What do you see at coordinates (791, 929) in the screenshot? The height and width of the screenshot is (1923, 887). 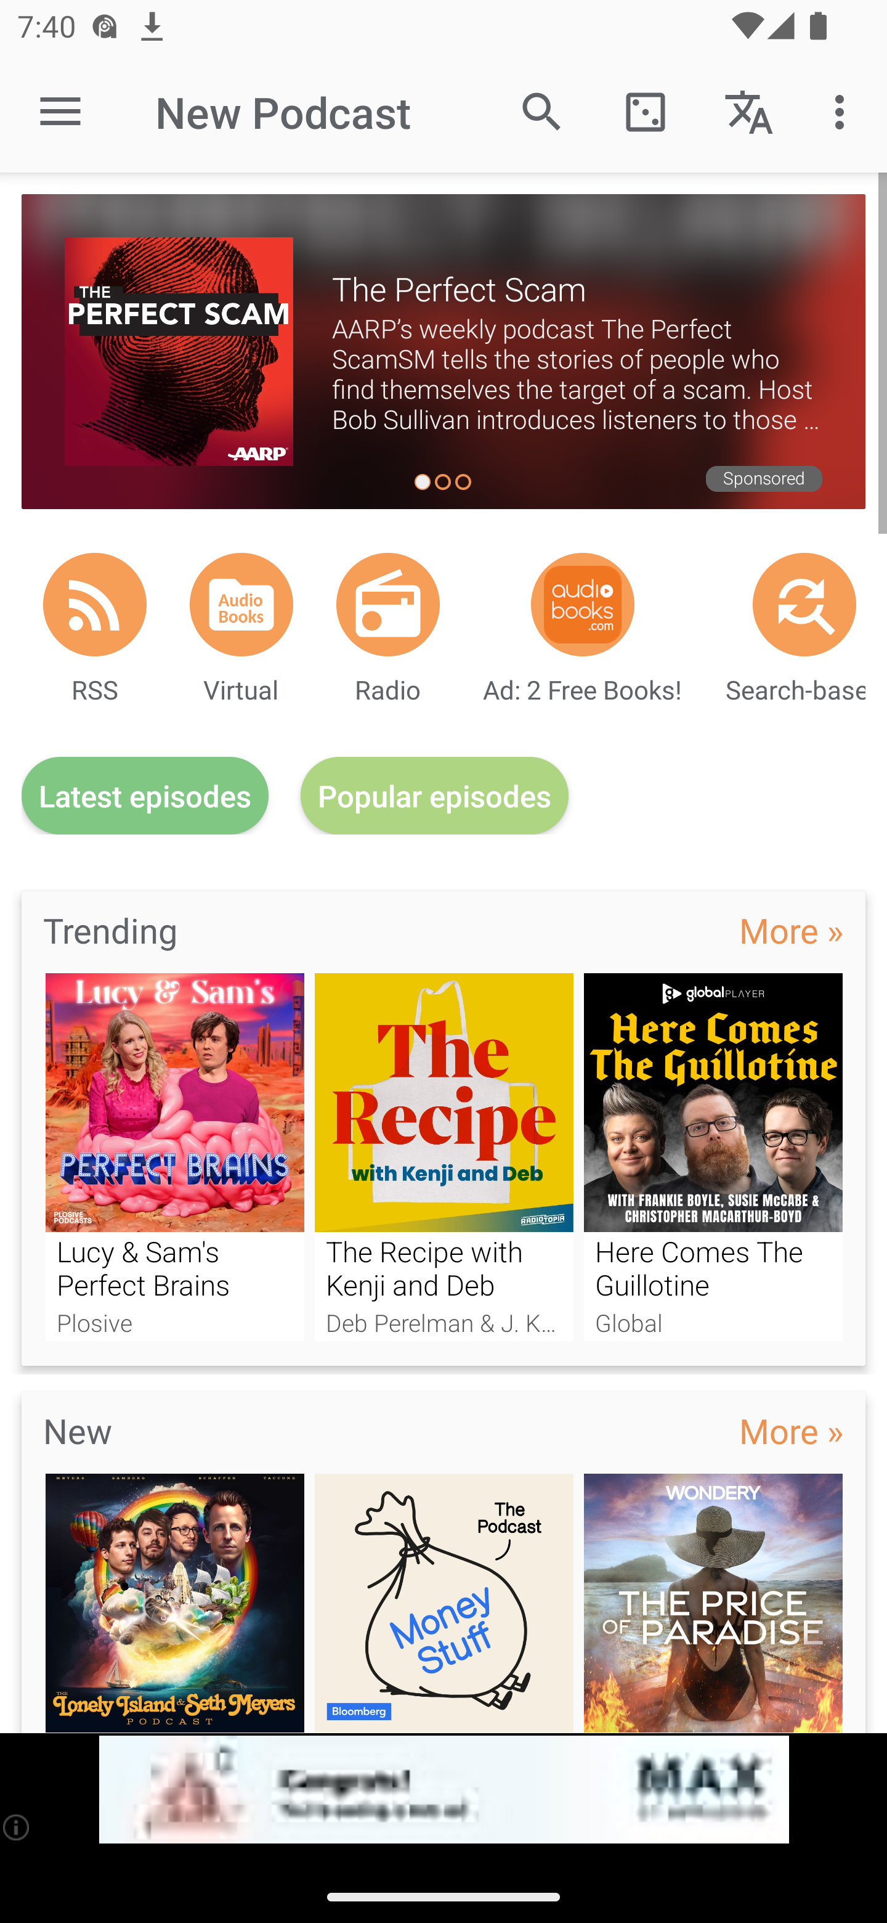 I see `More »` at bounding box center [791, 929].